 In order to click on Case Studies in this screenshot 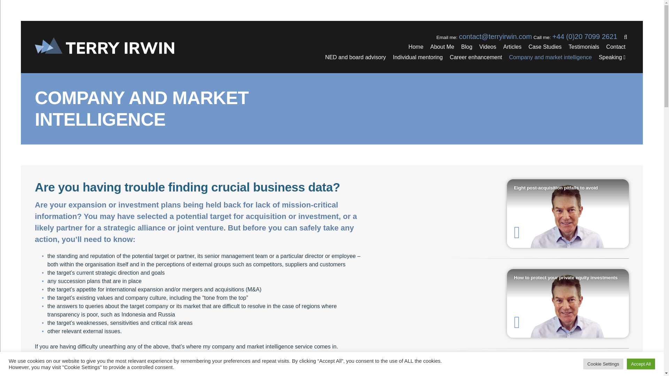, I will do `click(545, 47)`.